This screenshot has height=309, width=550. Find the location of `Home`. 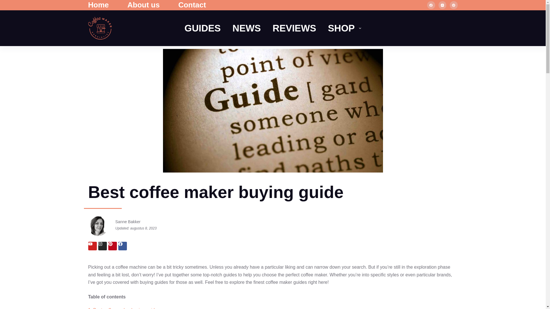

Home is located at coordinates (103, 5).